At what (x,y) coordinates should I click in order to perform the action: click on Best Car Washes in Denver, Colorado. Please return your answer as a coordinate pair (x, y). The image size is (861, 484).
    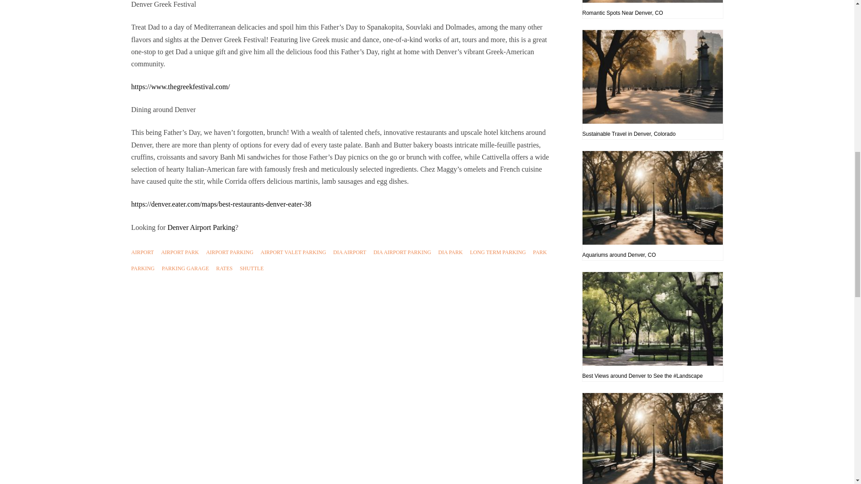
    Looking at the image, I should click on (652, 438).